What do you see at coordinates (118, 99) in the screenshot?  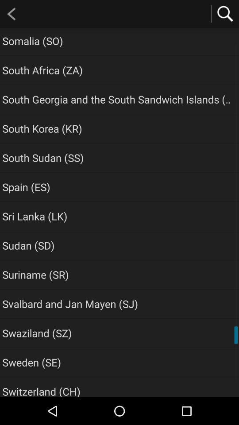 I see `flip to south georgia and app` at bounding box center [118, 99].